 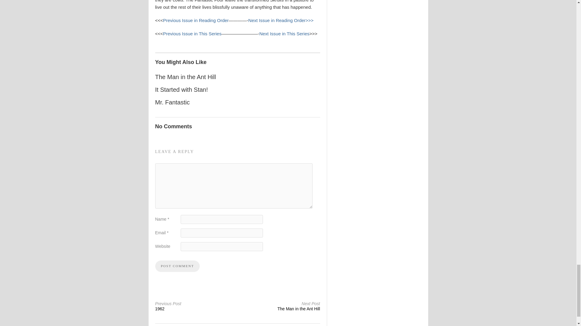 What do you see at coordinates (280, 306) in the screenshot?
I see `Post Comment` at bounding box center [280, 306].